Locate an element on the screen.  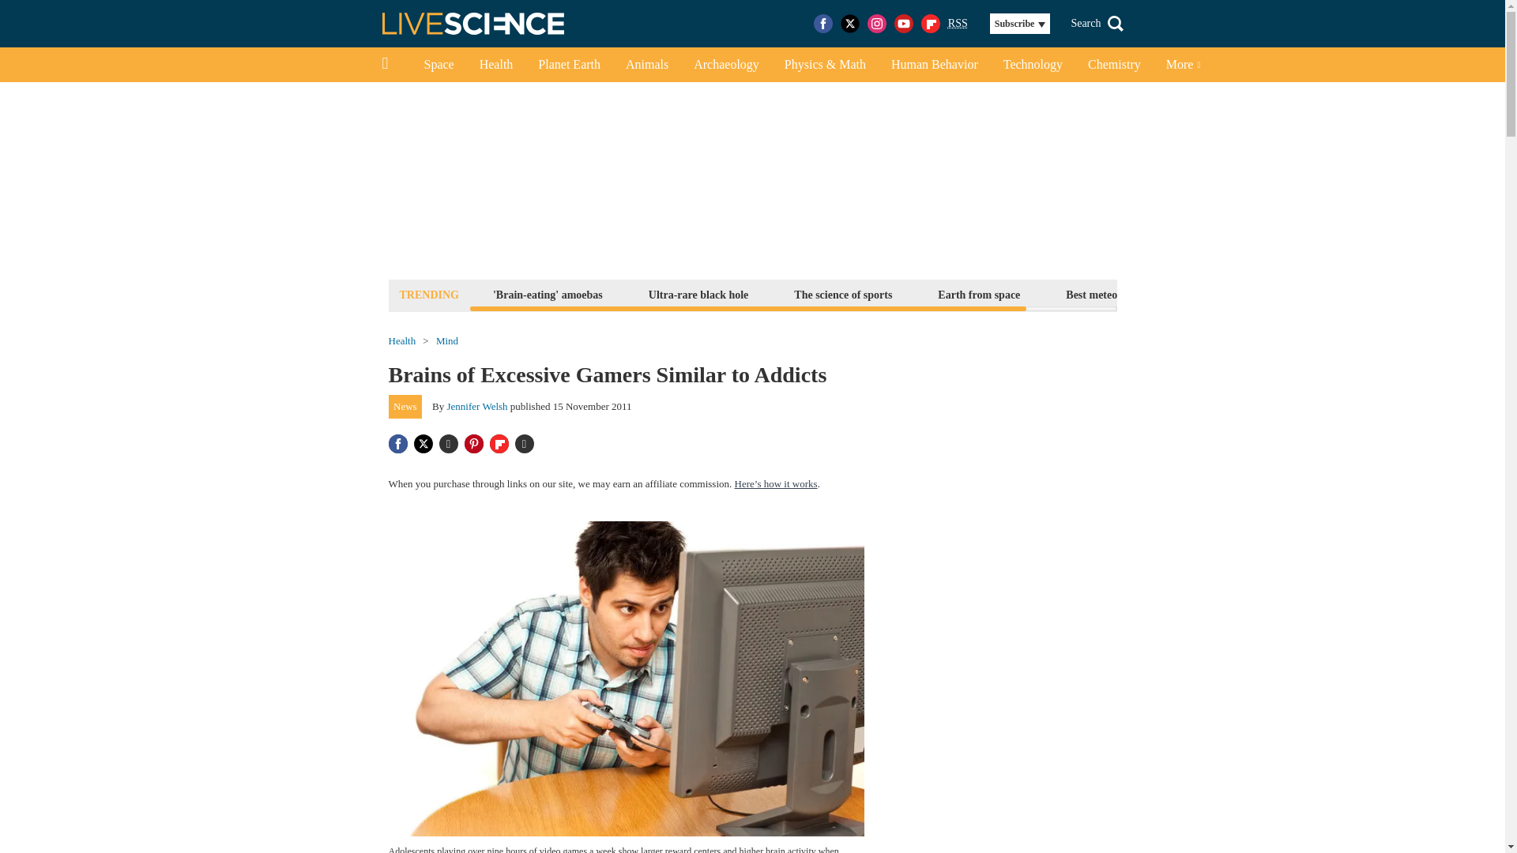
The science of sports is located at coordinates (843, 294).